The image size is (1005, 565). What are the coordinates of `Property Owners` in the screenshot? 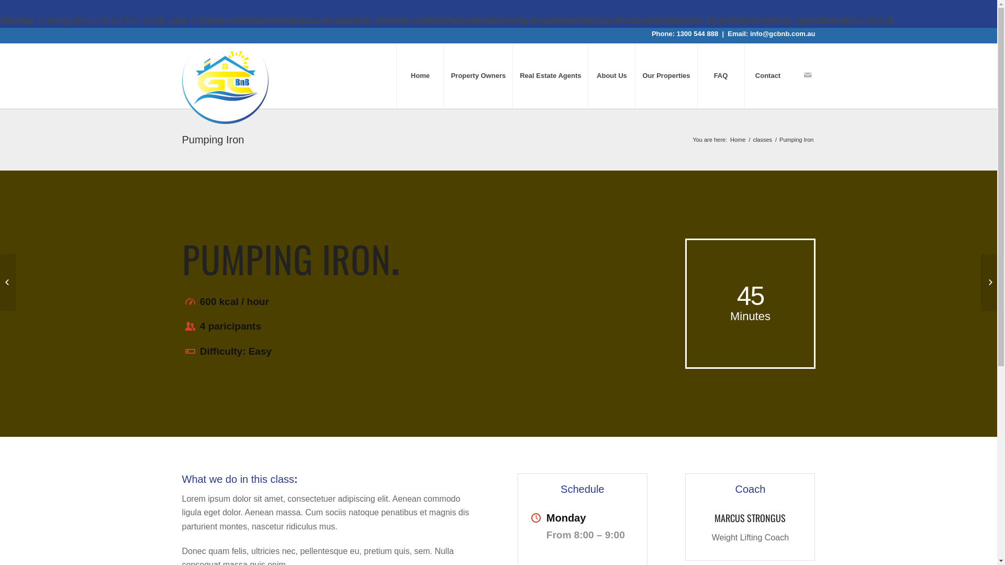 It's located at (478, 75).